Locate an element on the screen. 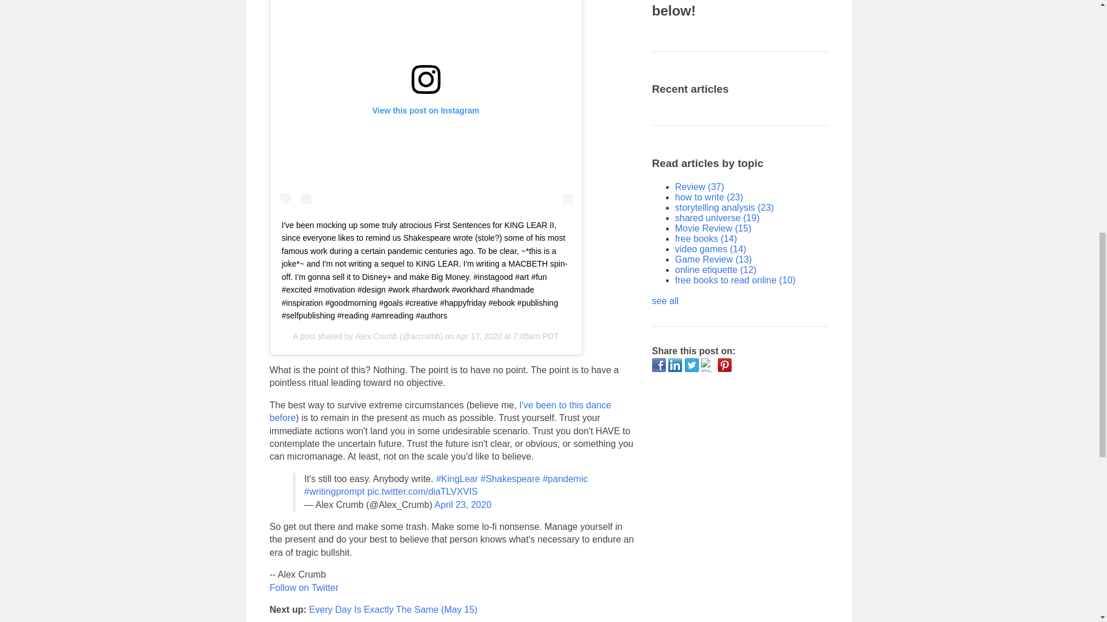  I've been to this dance before is located at coordinates (426, 105).